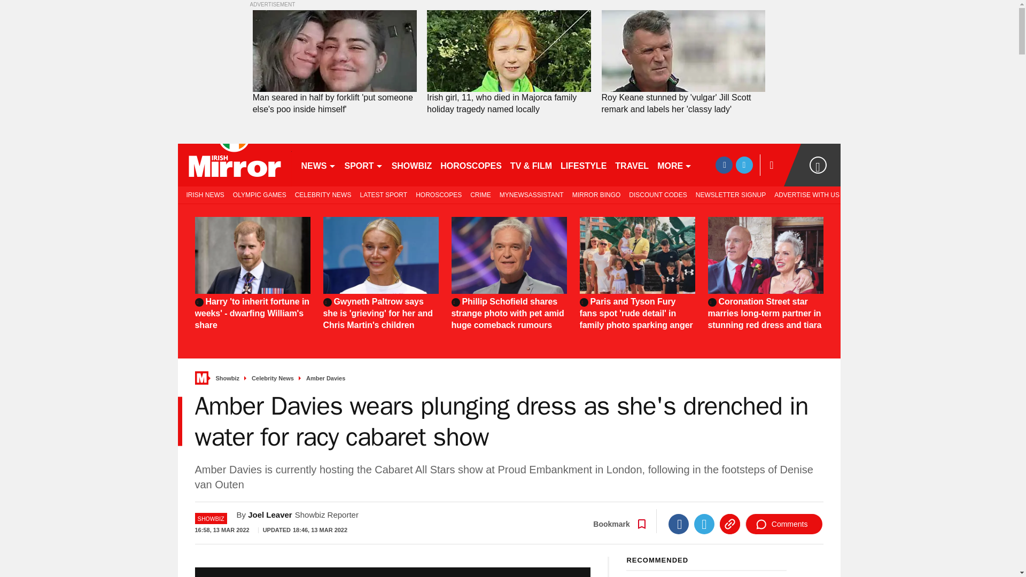 This screenshot has width=1026, height=577. I want to click on twitter, so click(744, 165).